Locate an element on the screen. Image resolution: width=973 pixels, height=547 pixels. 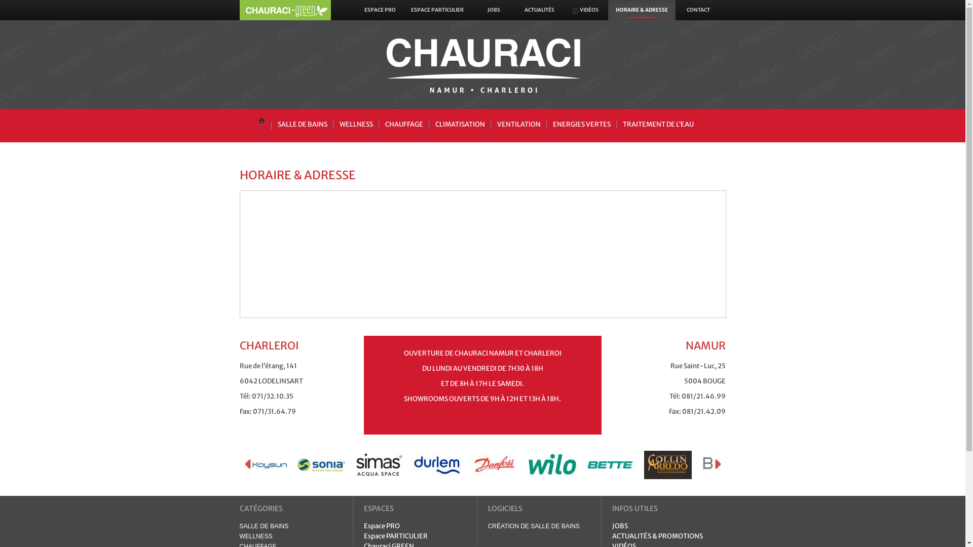
ESPACE PARTICULIER is located at coordinates (437, 10).